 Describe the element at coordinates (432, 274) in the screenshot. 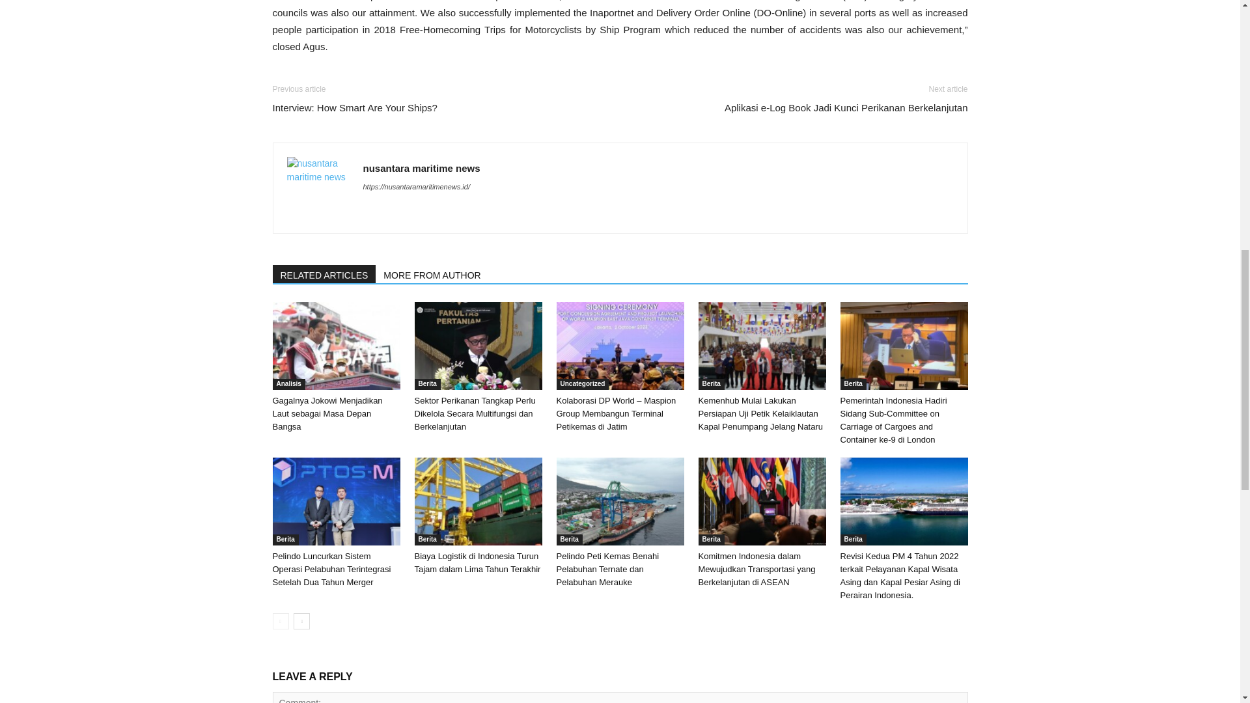

I see `MORE FROM AUTHOR` at that location.